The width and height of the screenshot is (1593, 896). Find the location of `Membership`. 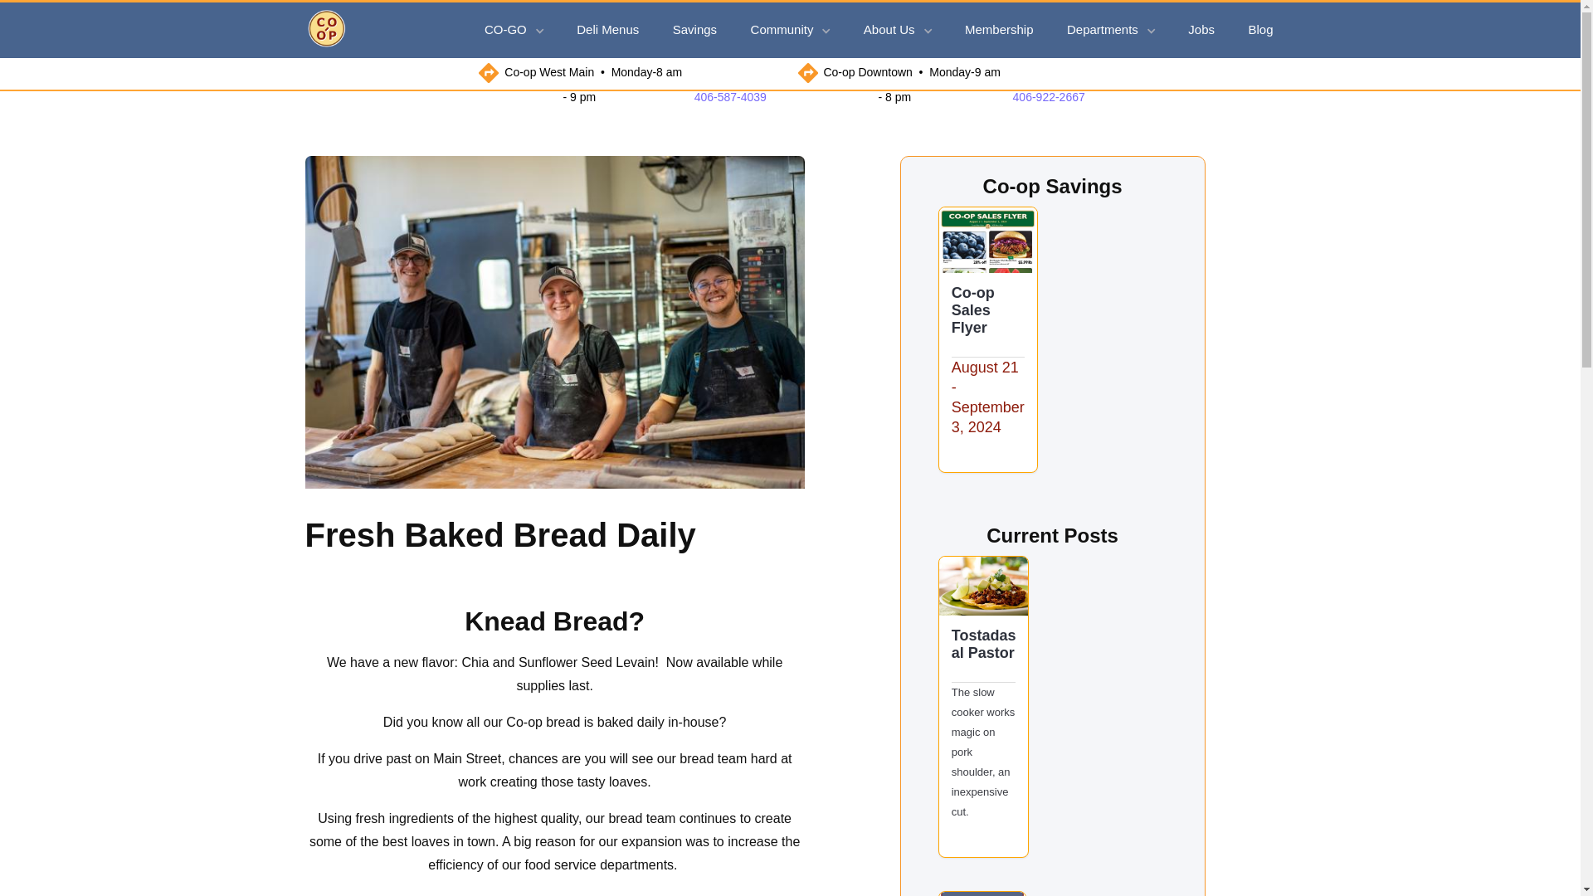

Membership is located at coordinates (1001, 30).